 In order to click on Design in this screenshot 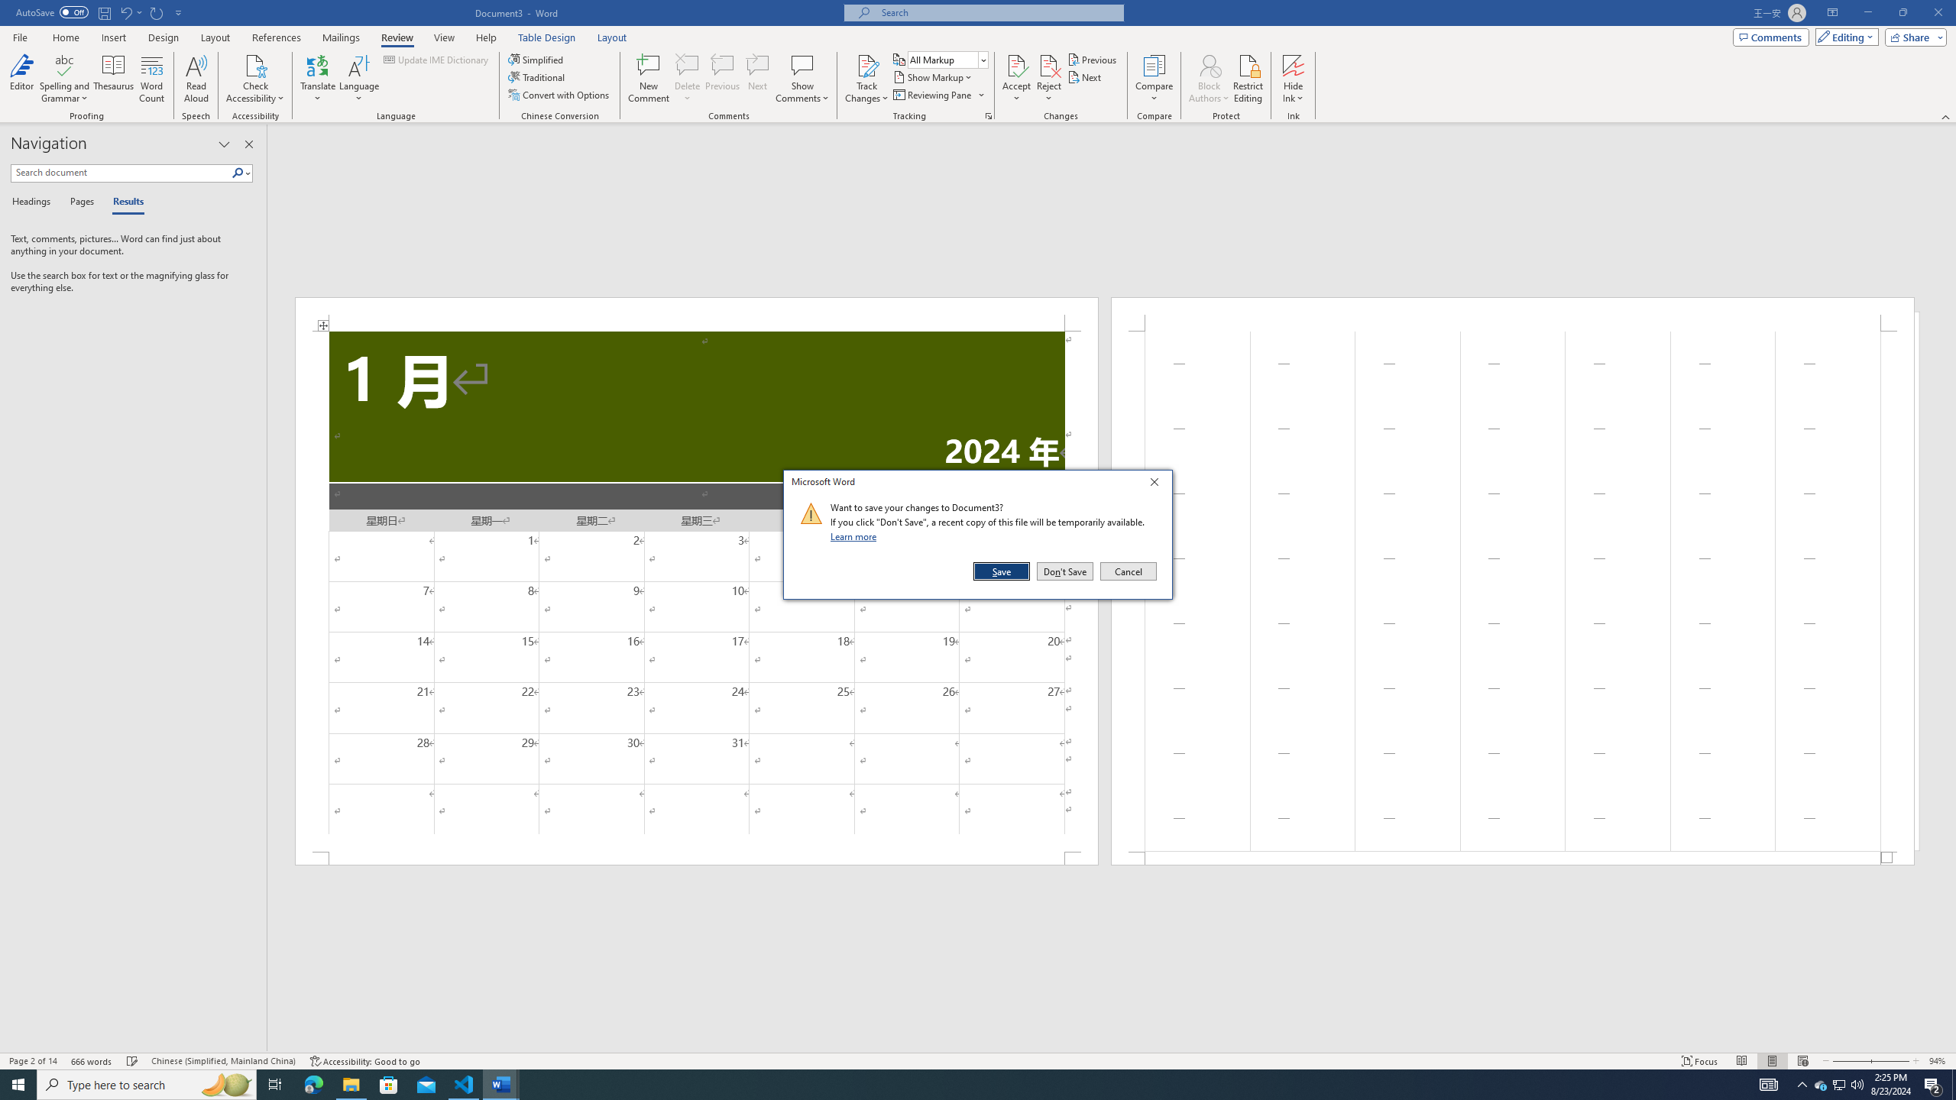, I will do `click(164, 37)`.